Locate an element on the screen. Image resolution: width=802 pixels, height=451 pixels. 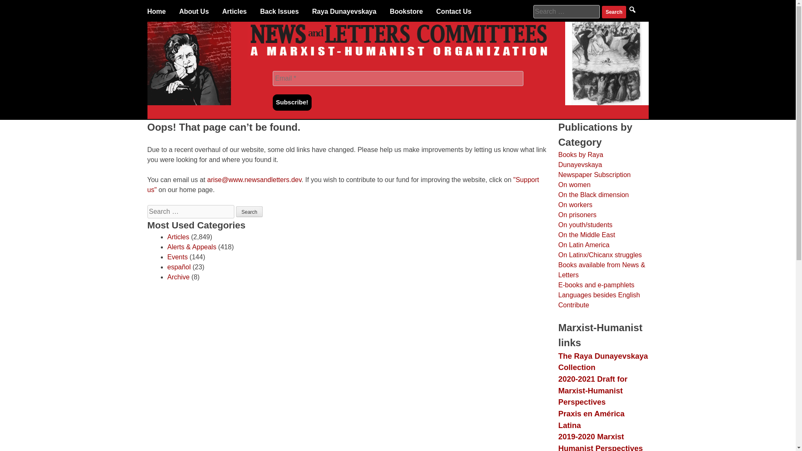
Home is located at coordinates (156, 12).